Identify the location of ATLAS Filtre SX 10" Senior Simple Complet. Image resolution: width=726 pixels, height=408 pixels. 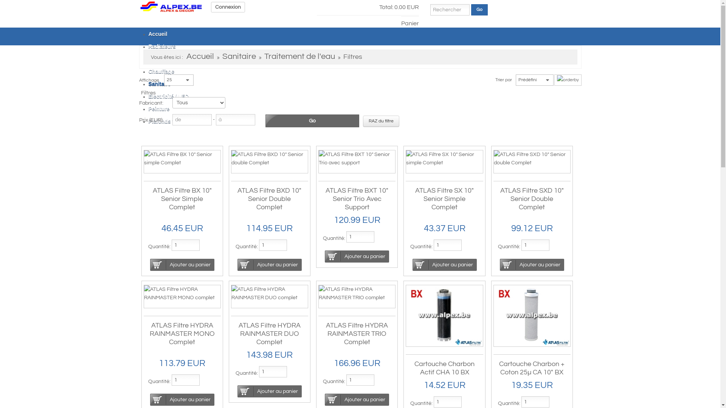
(445, 199).